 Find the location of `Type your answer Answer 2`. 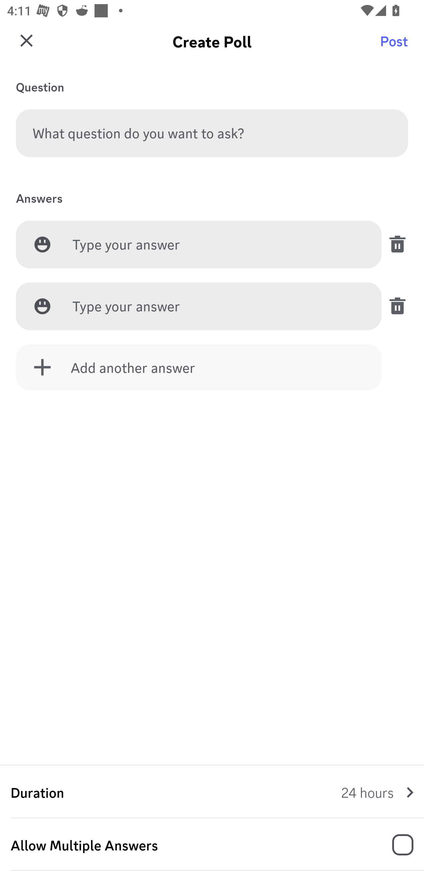

Type your answer Answer 2 is located at coordinates (218, 307).